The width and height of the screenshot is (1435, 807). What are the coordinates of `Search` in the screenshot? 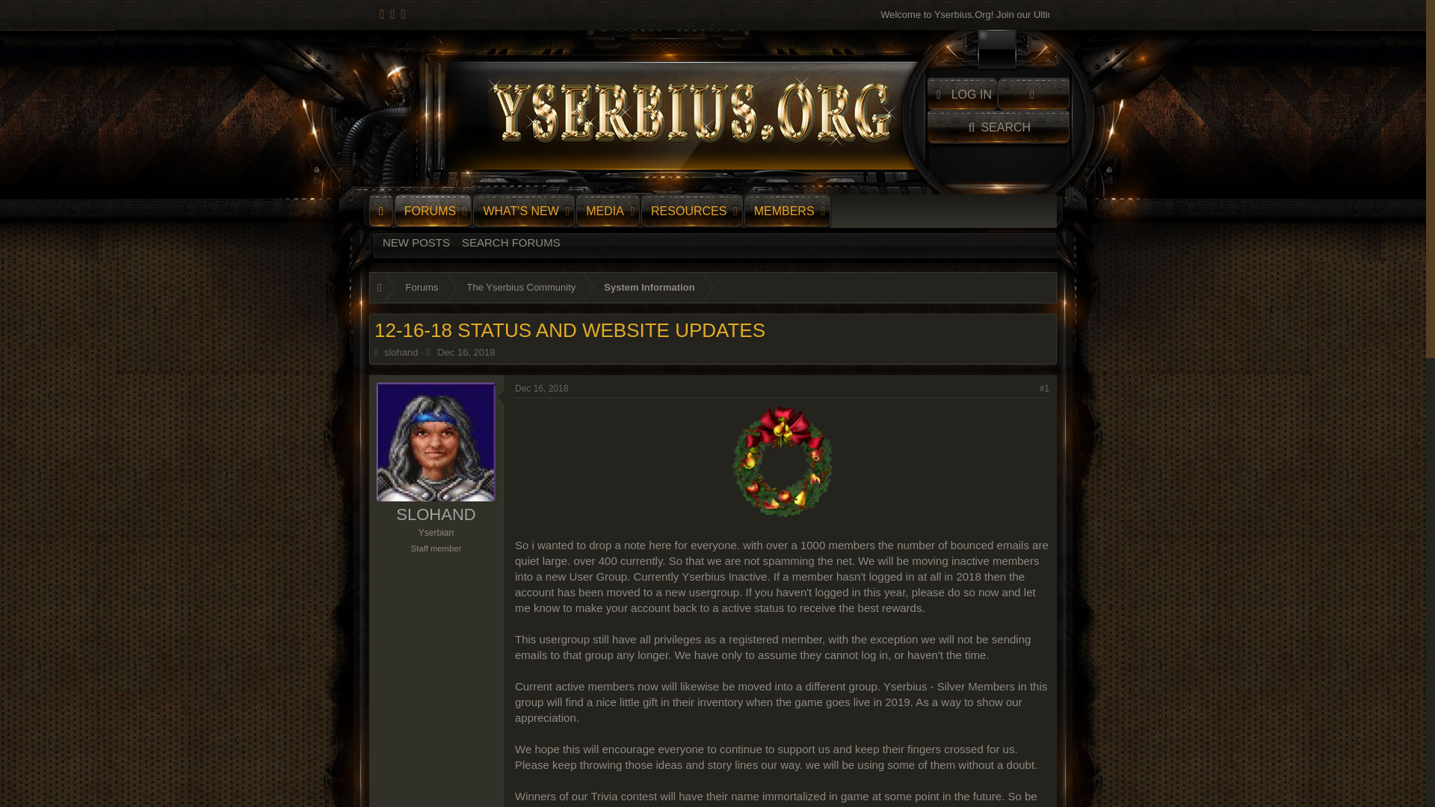 It's located at (517, 211).